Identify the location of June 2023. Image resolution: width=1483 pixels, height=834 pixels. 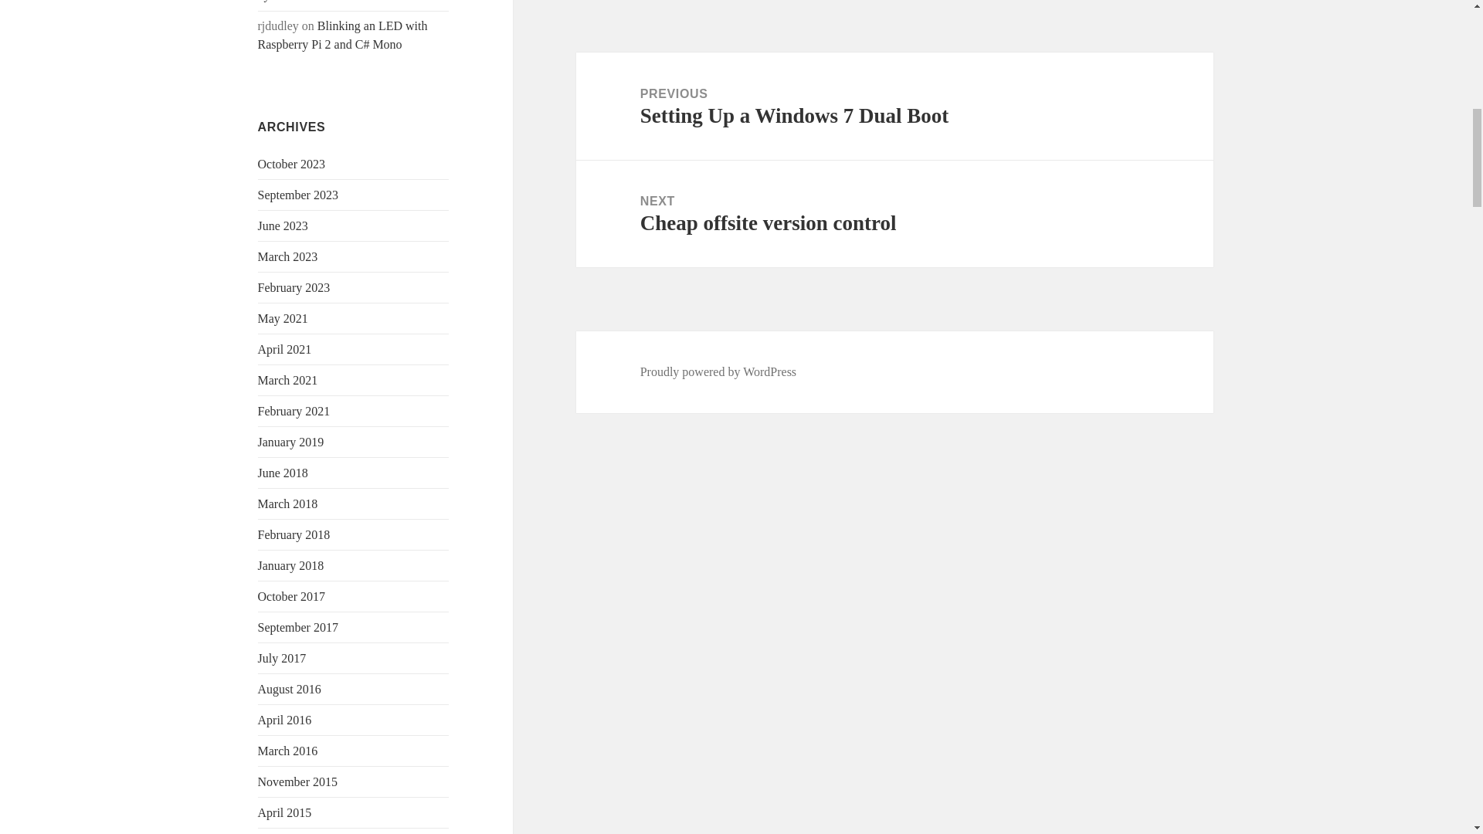
(283, 225).